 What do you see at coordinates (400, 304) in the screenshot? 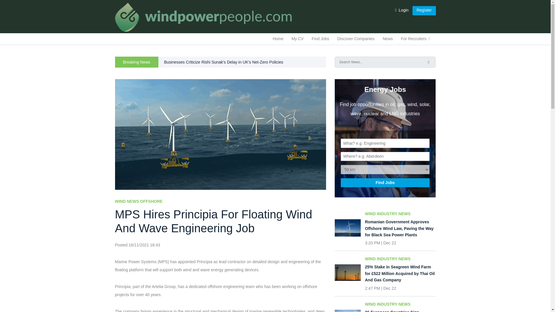
I see `WIND INDUSTRY NEWS` at bounding box center [400, 304].